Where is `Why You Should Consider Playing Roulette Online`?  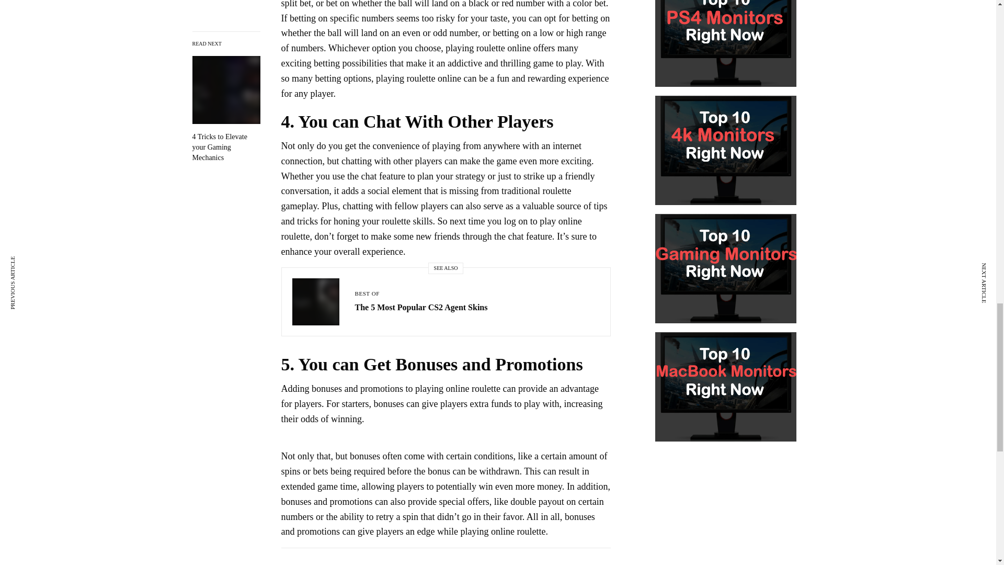
Why You Should Consider Playing Roulette Online is located at coordinates (226, 101).